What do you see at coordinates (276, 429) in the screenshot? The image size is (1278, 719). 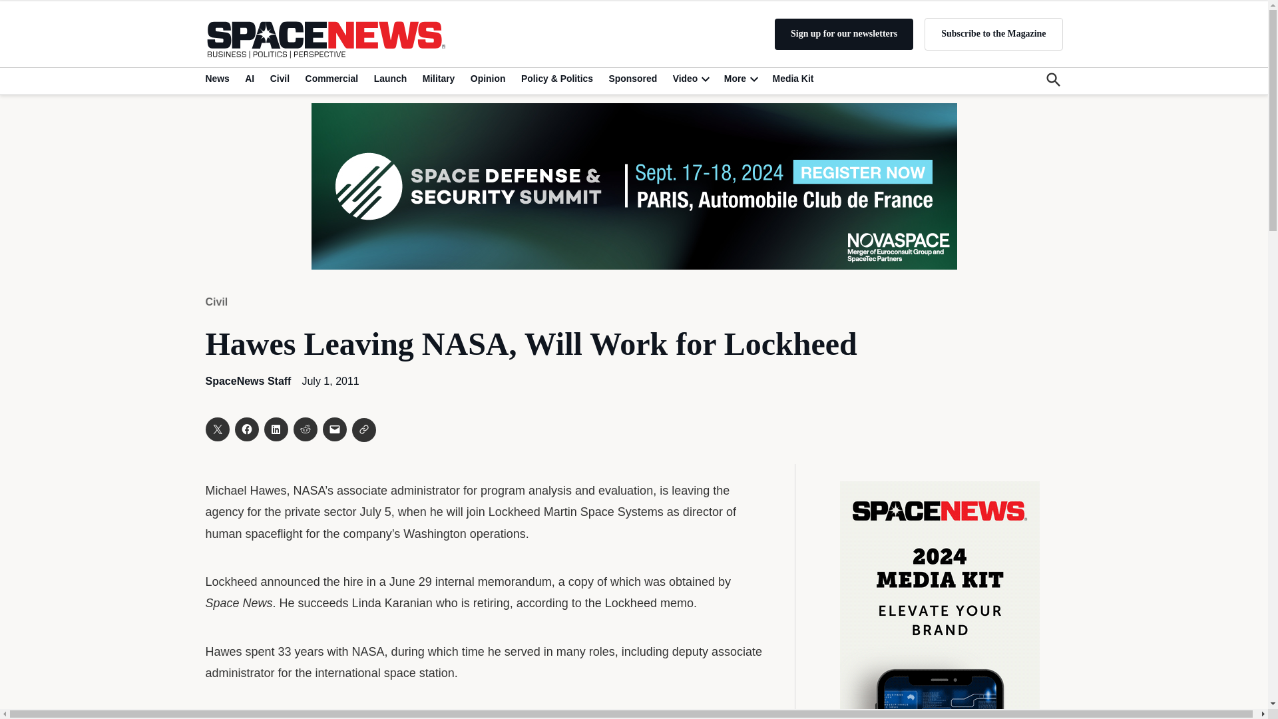 I see `Click to share on LinkedIn` at bounding box center [276, 429].